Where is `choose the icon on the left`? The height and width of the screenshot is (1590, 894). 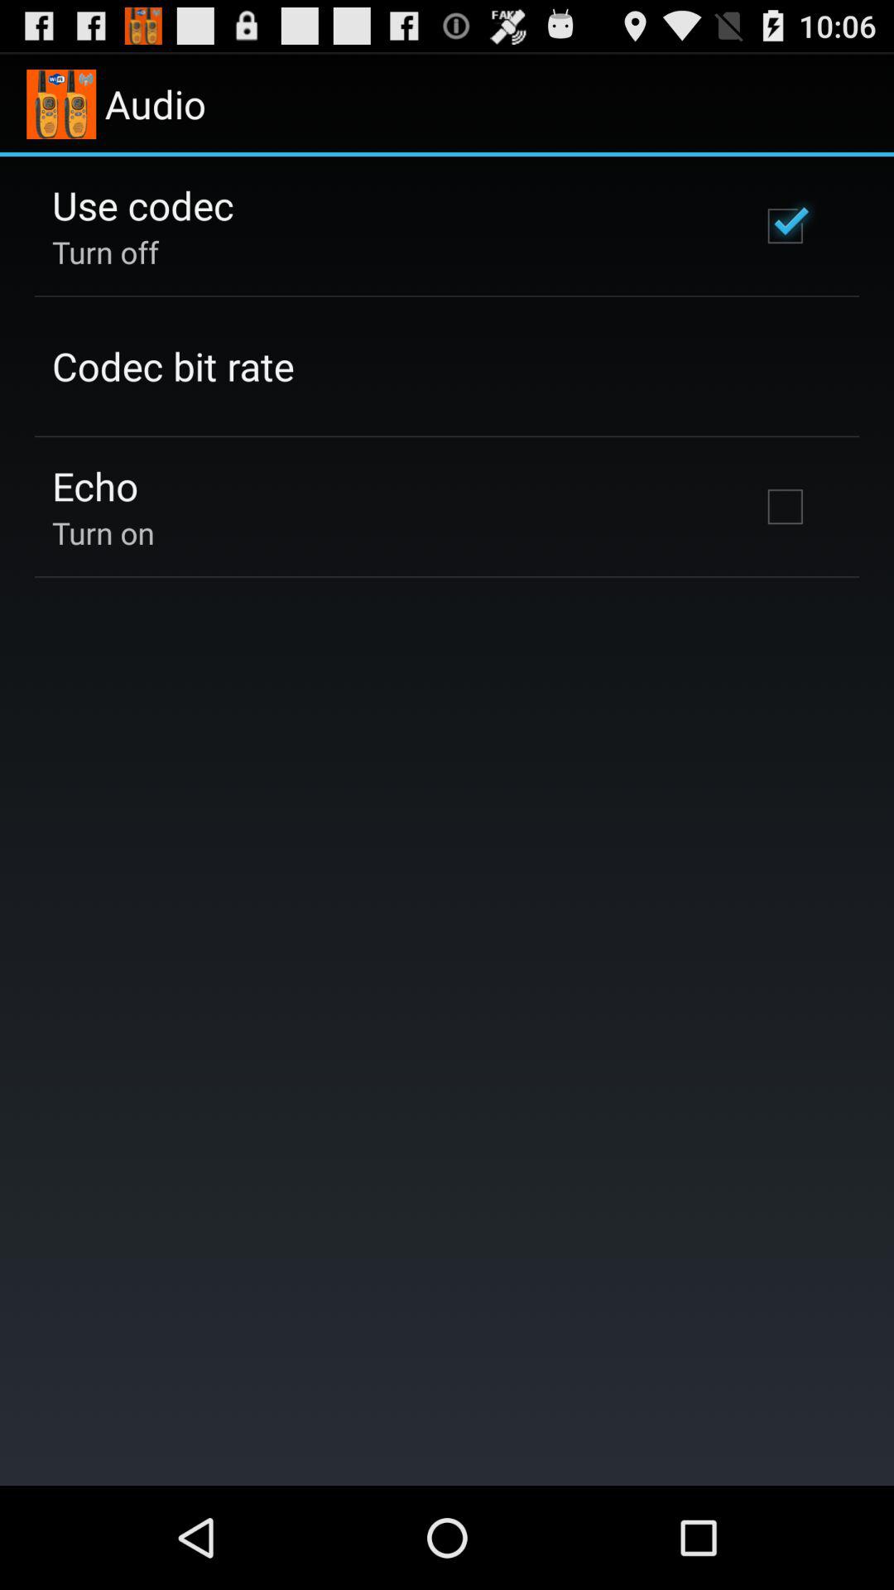
choose the icon on the left is located at coordinates (103, 532).